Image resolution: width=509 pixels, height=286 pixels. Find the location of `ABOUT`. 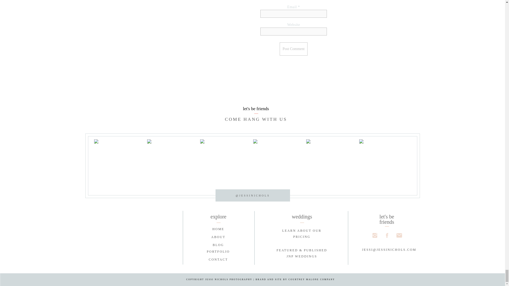

ABOUT is located at coordinates (218, 237).